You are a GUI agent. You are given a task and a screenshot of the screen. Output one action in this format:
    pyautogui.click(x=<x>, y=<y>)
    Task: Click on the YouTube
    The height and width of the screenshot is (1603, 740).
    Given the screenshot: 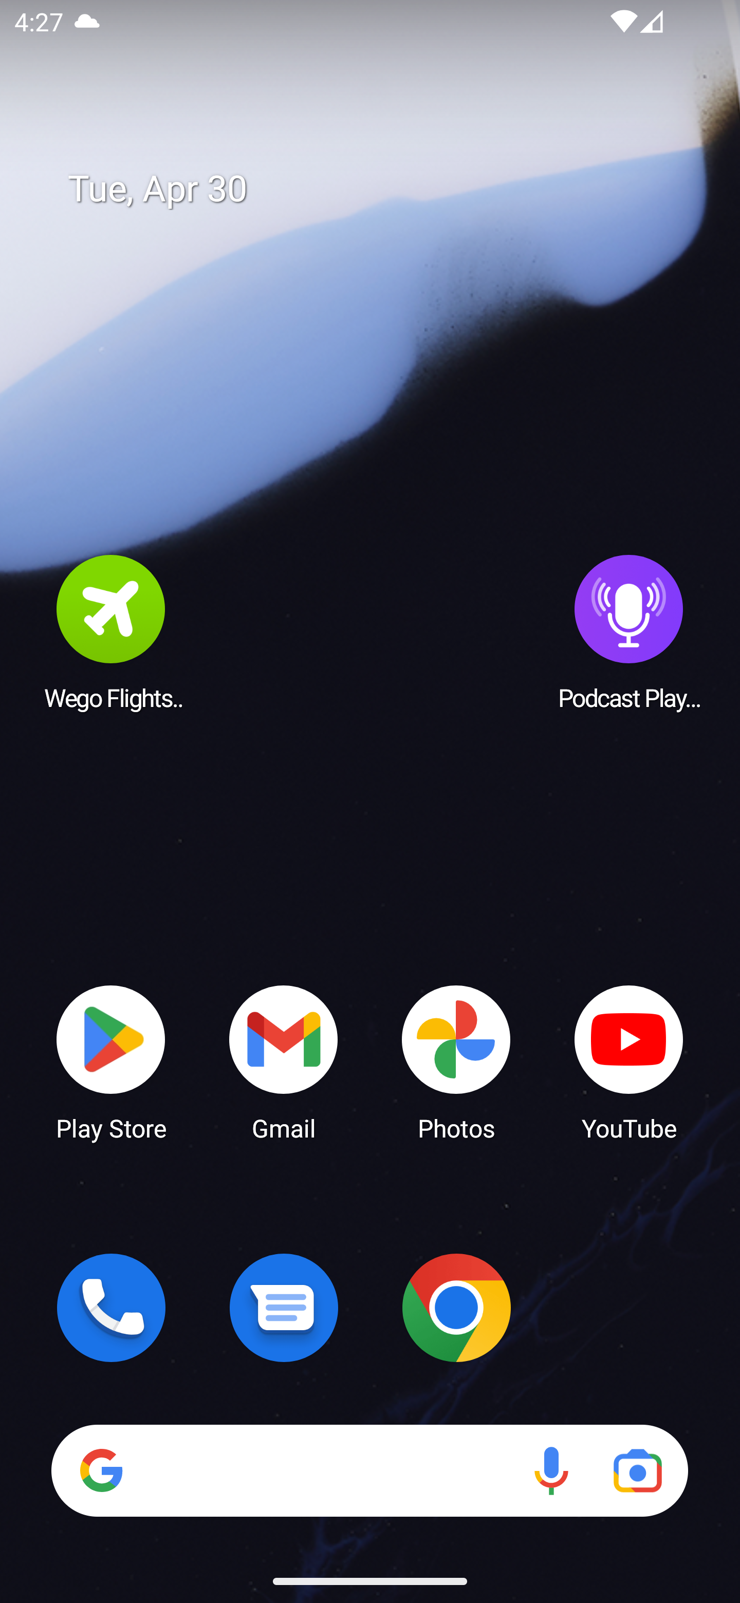 What is the action you would take?
    pyautogui.click(x=629, y=1061)
    